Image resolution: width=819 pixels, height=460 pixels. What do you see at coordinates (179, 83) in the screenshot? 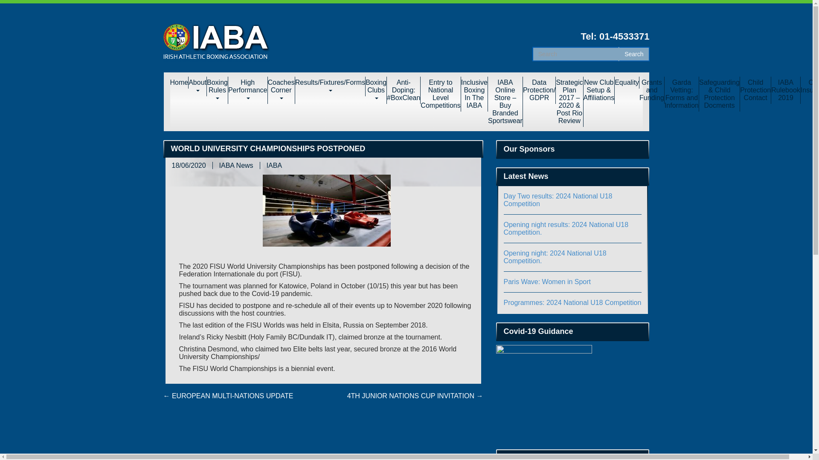
I see `Home` at bounding box center [179, 83].